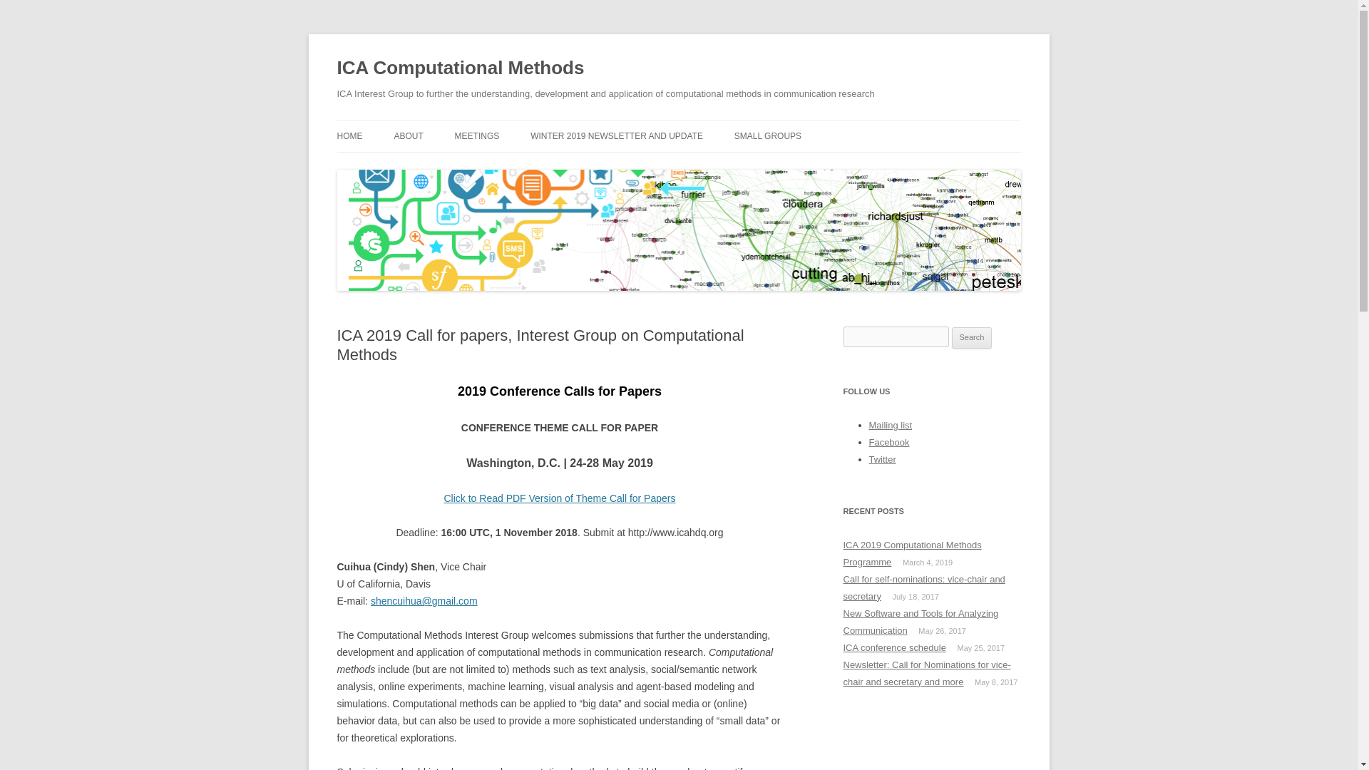  What do you see at coordinates (617, 135) in the screenshot?
I see `WINTER 2019 NEWSLETTER AND UPDATE` at bounding box center [617, 135].